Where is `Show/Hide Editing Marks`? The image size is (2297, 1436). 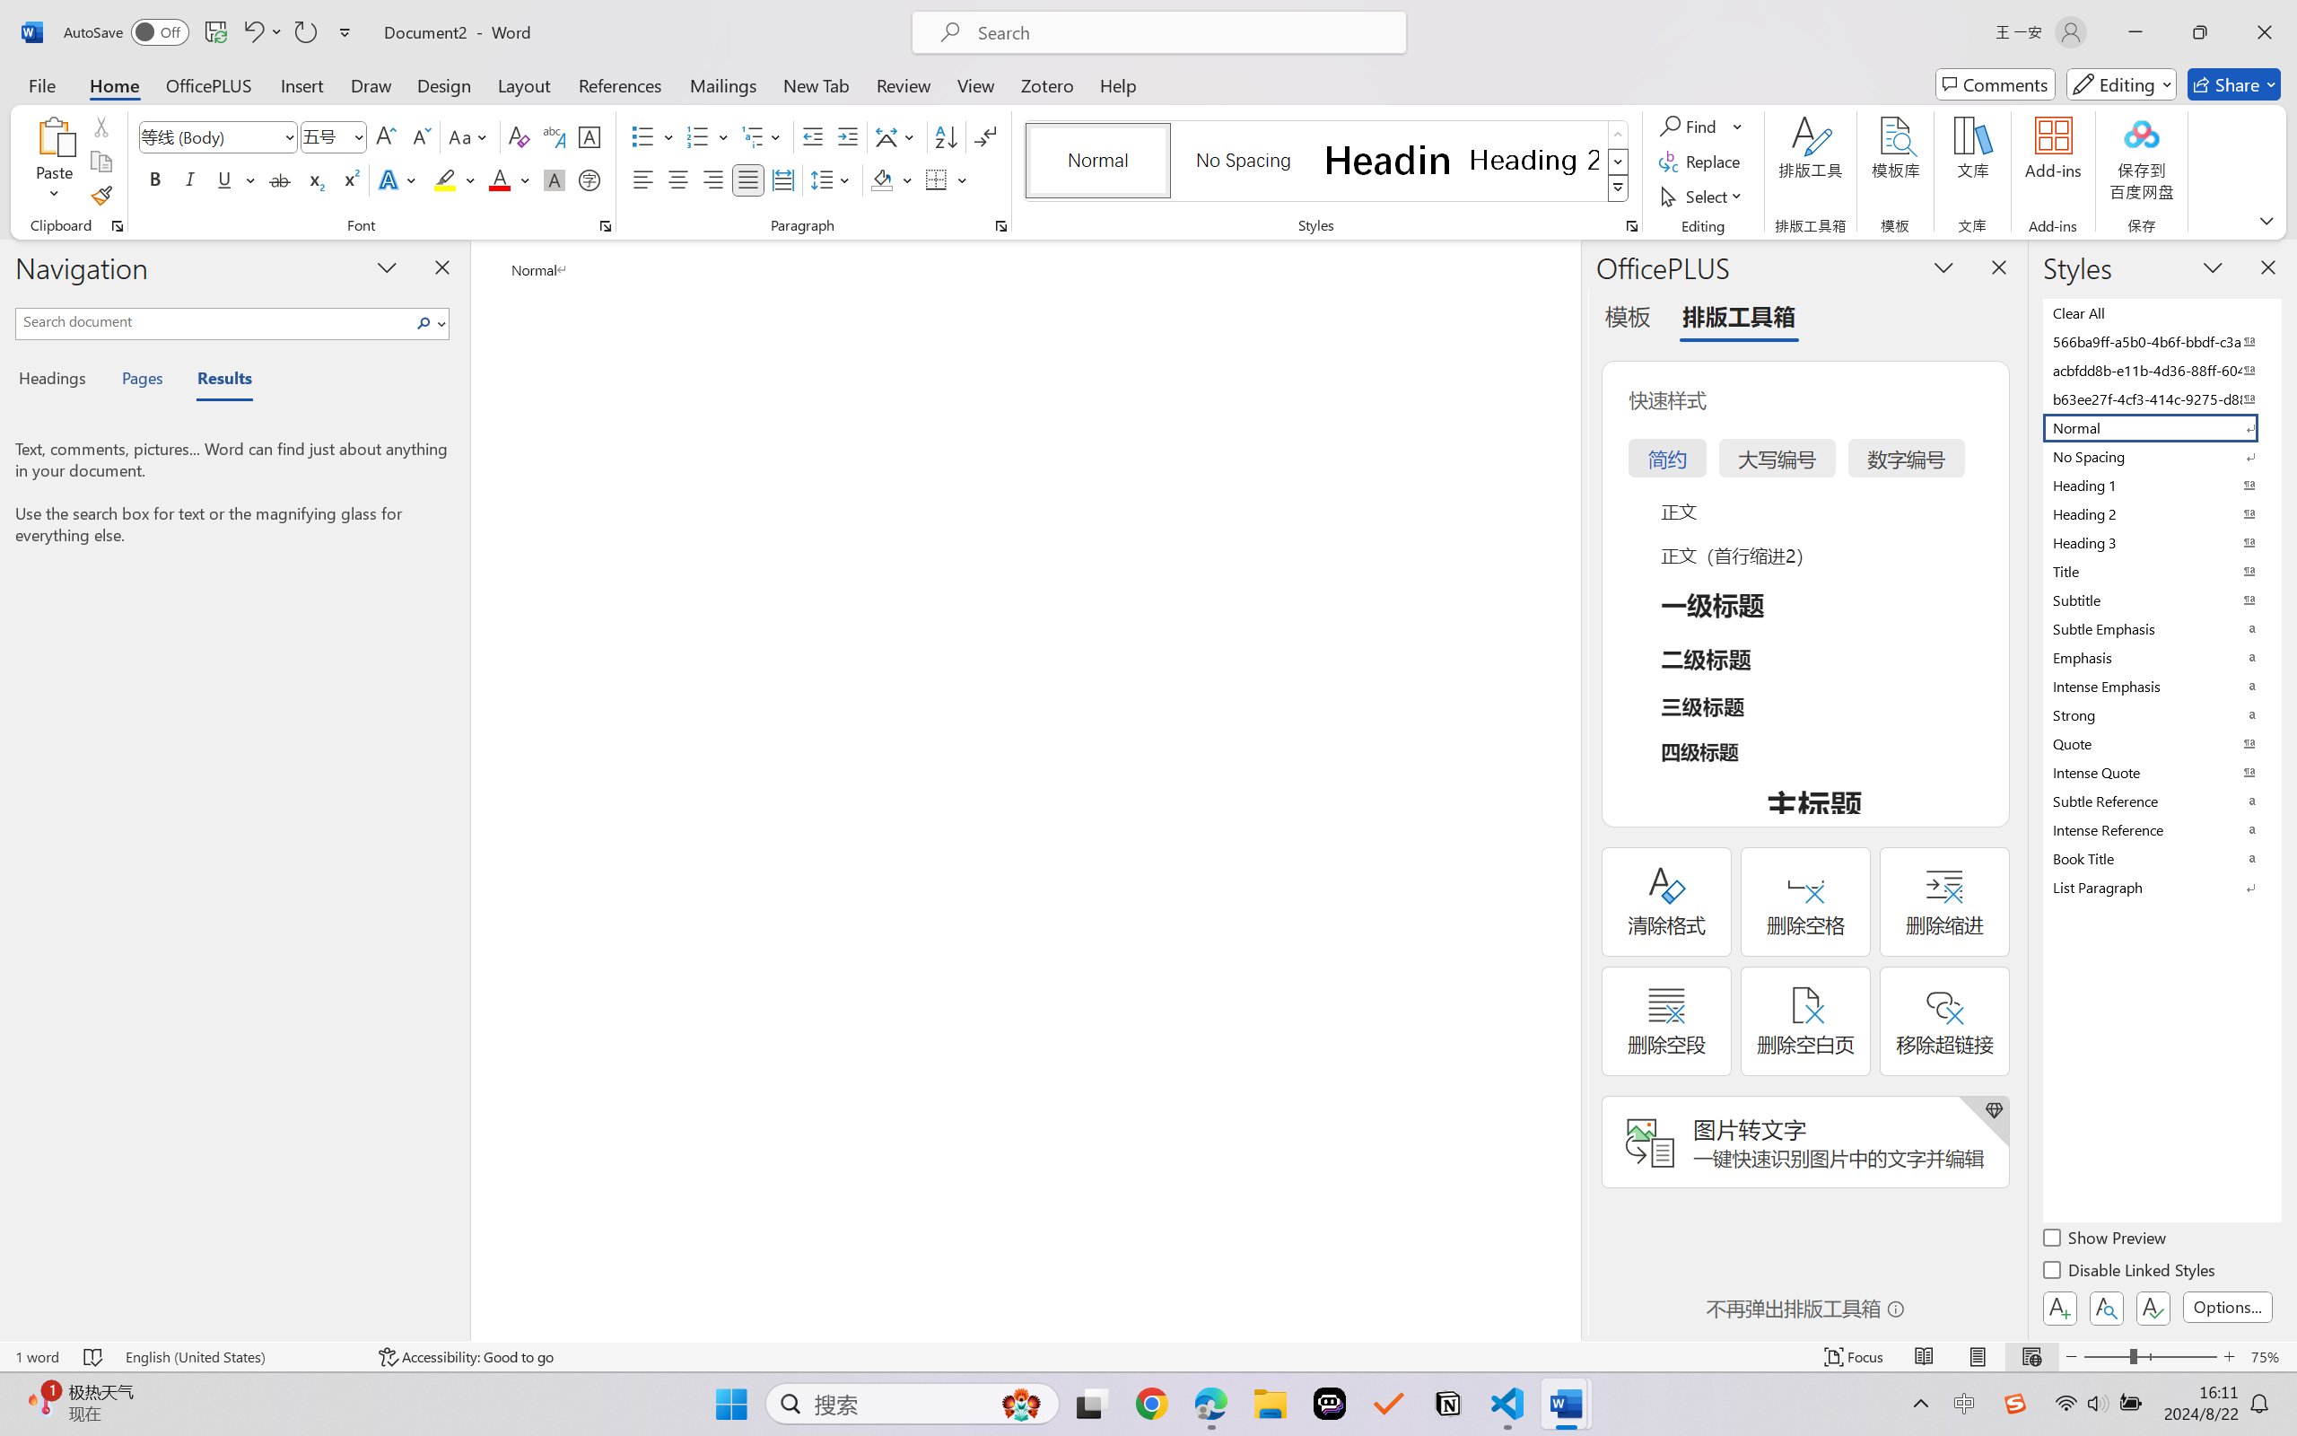
Show/Hide Editing Marks is located at coordinates (985, 136).